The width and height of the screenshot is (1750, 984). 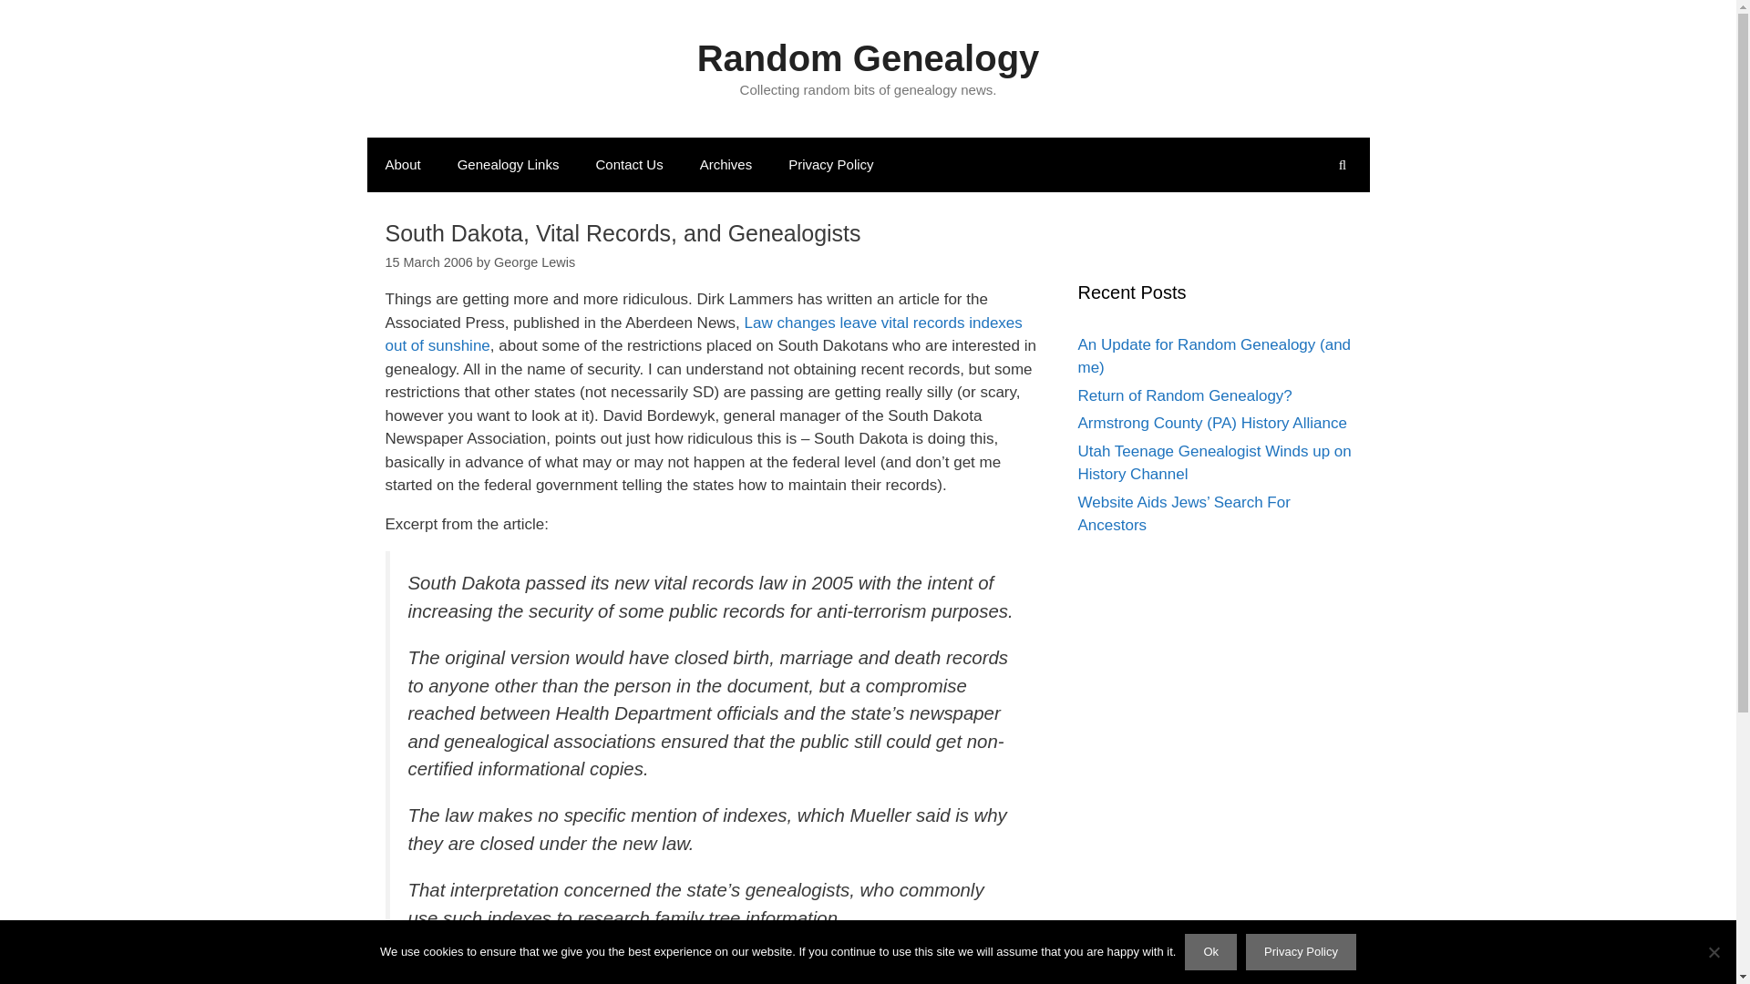 What do you see at coordinates (1714, 951) in the screenshot?
I see `No` at bounding box center [1714, 951].